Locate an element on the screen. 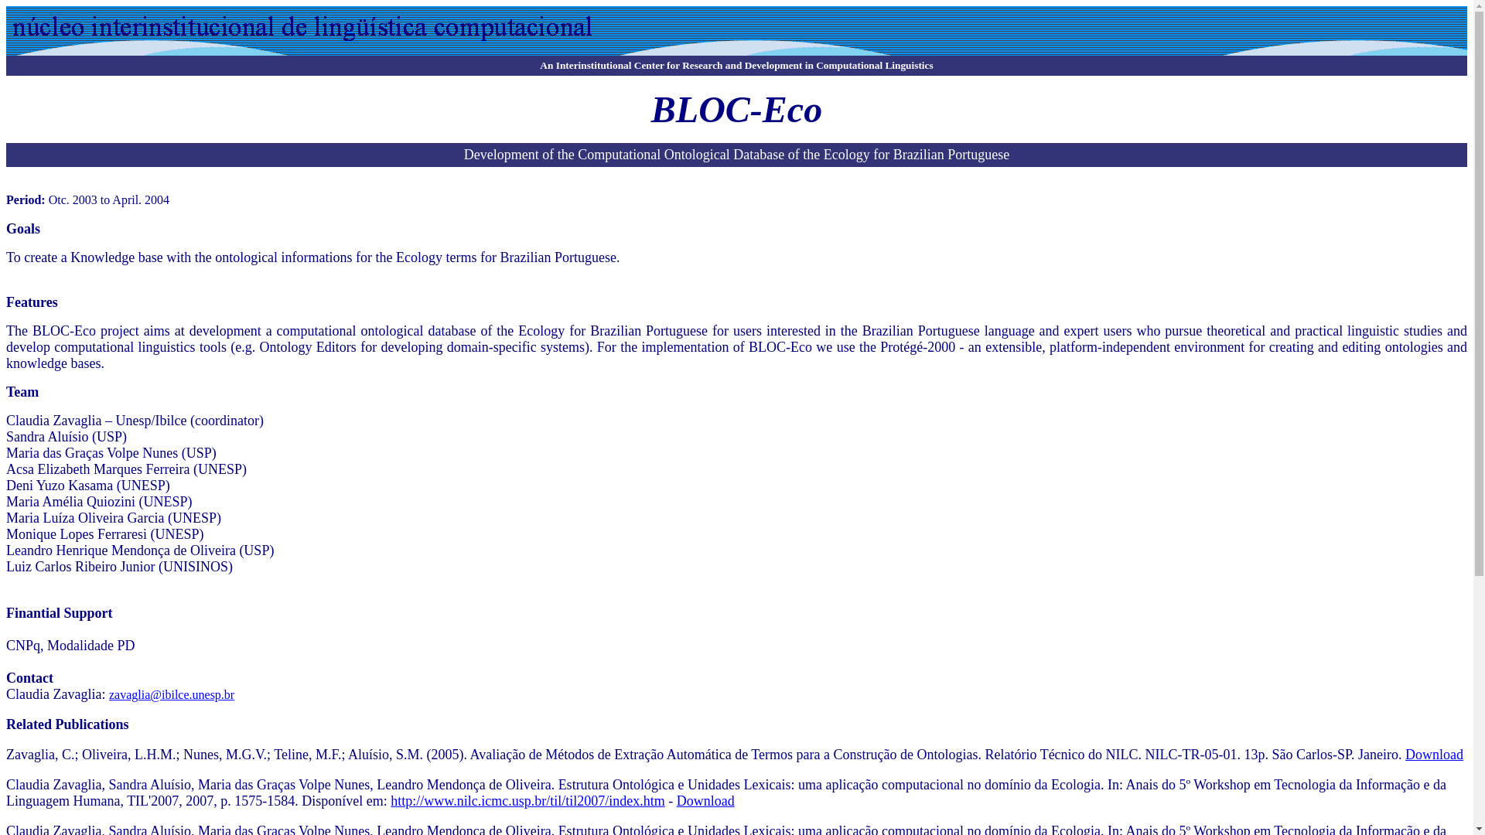  Download is located at coordinates (1434, 755).